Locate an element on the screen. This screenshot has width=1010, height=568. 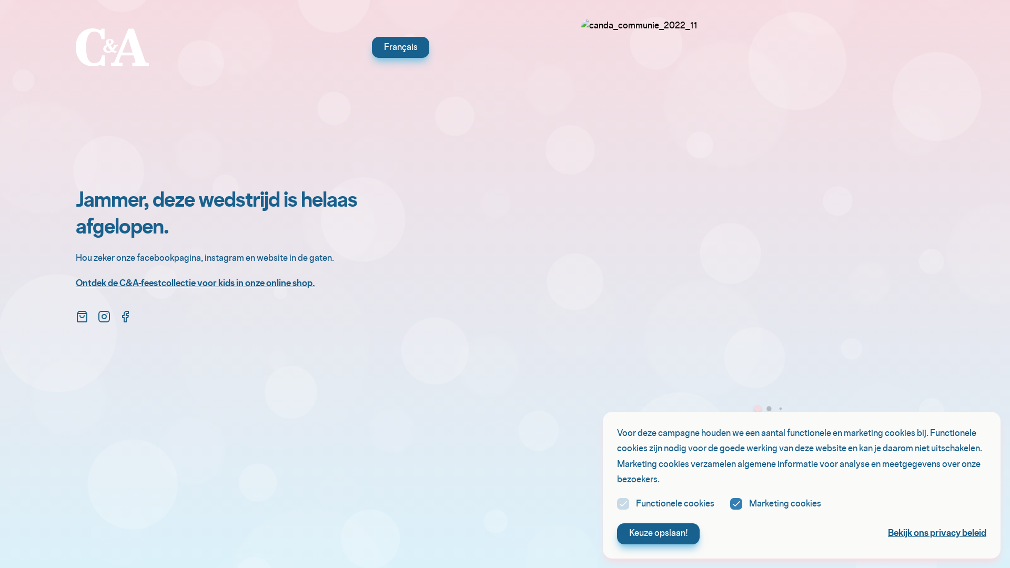
Ontdek de C&A-feestcollectie voor kids in onze online shop. is located at coordinates (196, 284).